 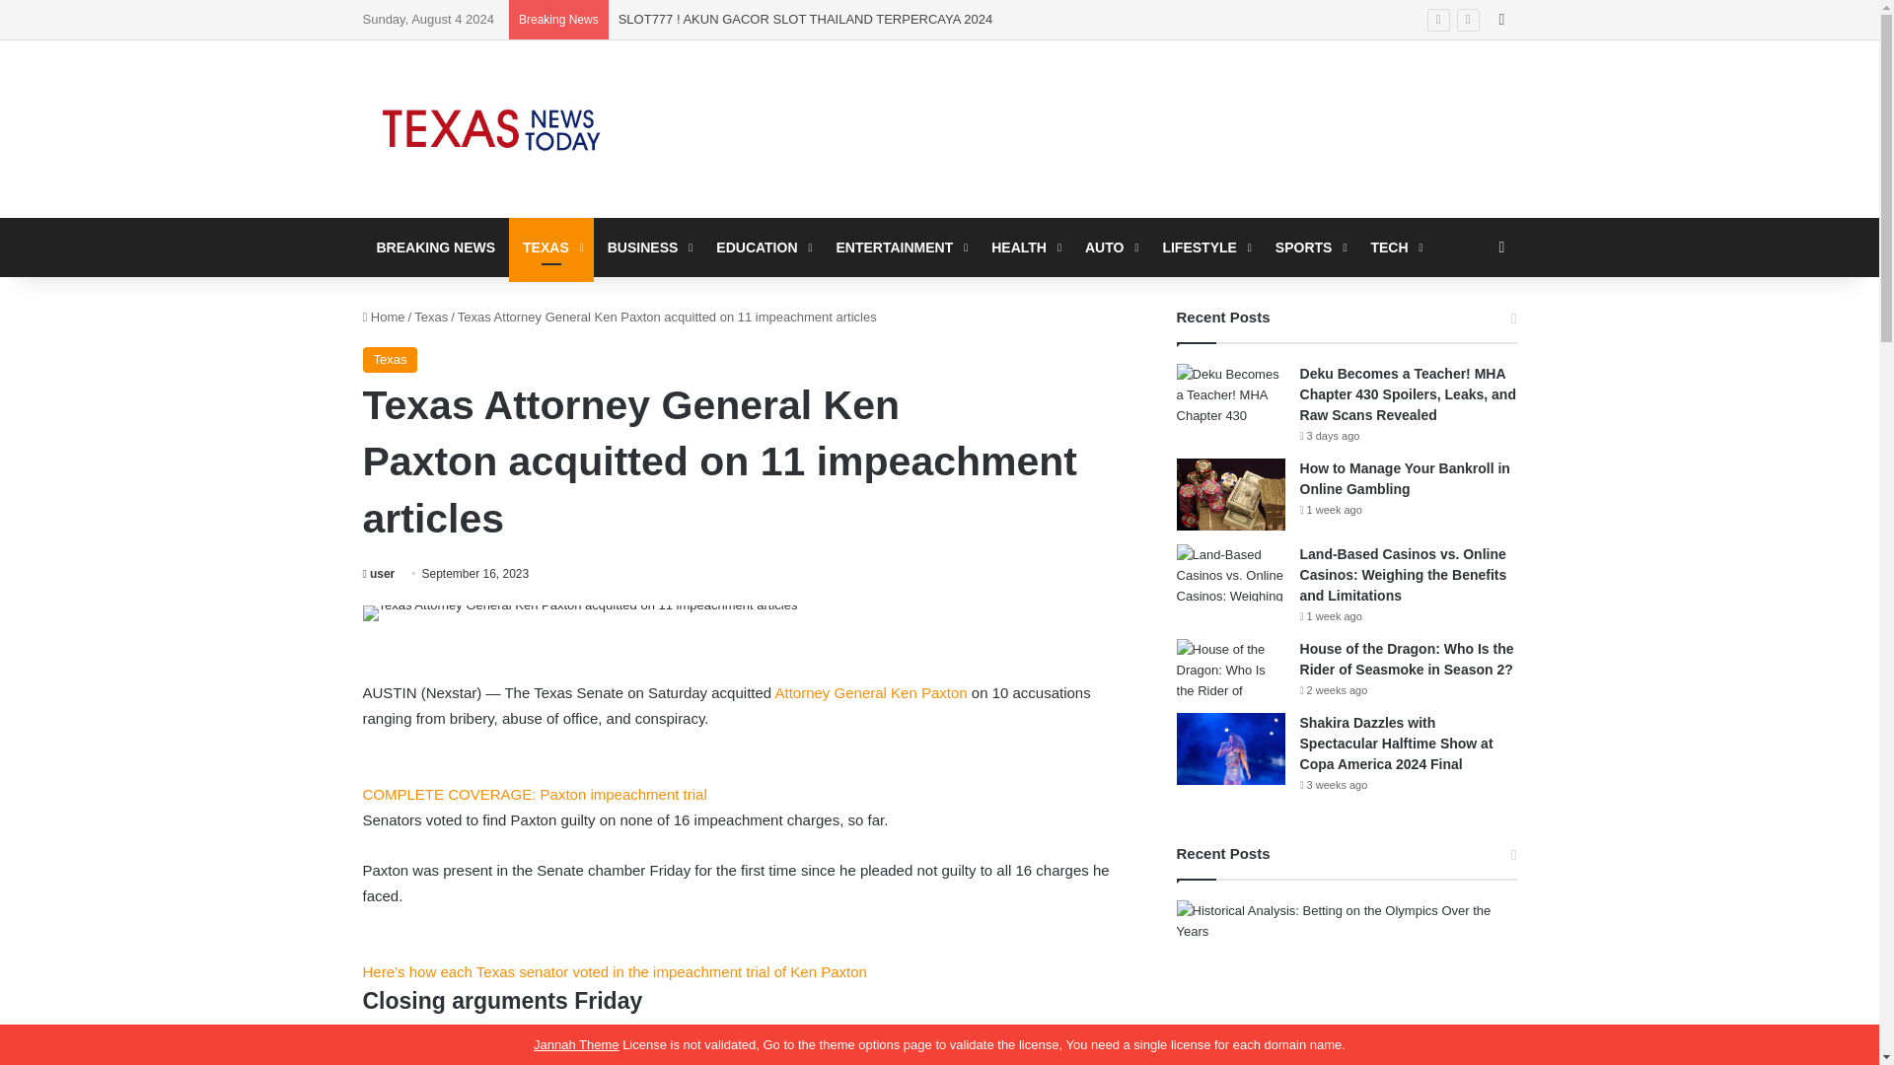 What do you see at coordinates (1309, 247) in the screenshot?
I see `SPORTS` at bounding box center [1309, 247].